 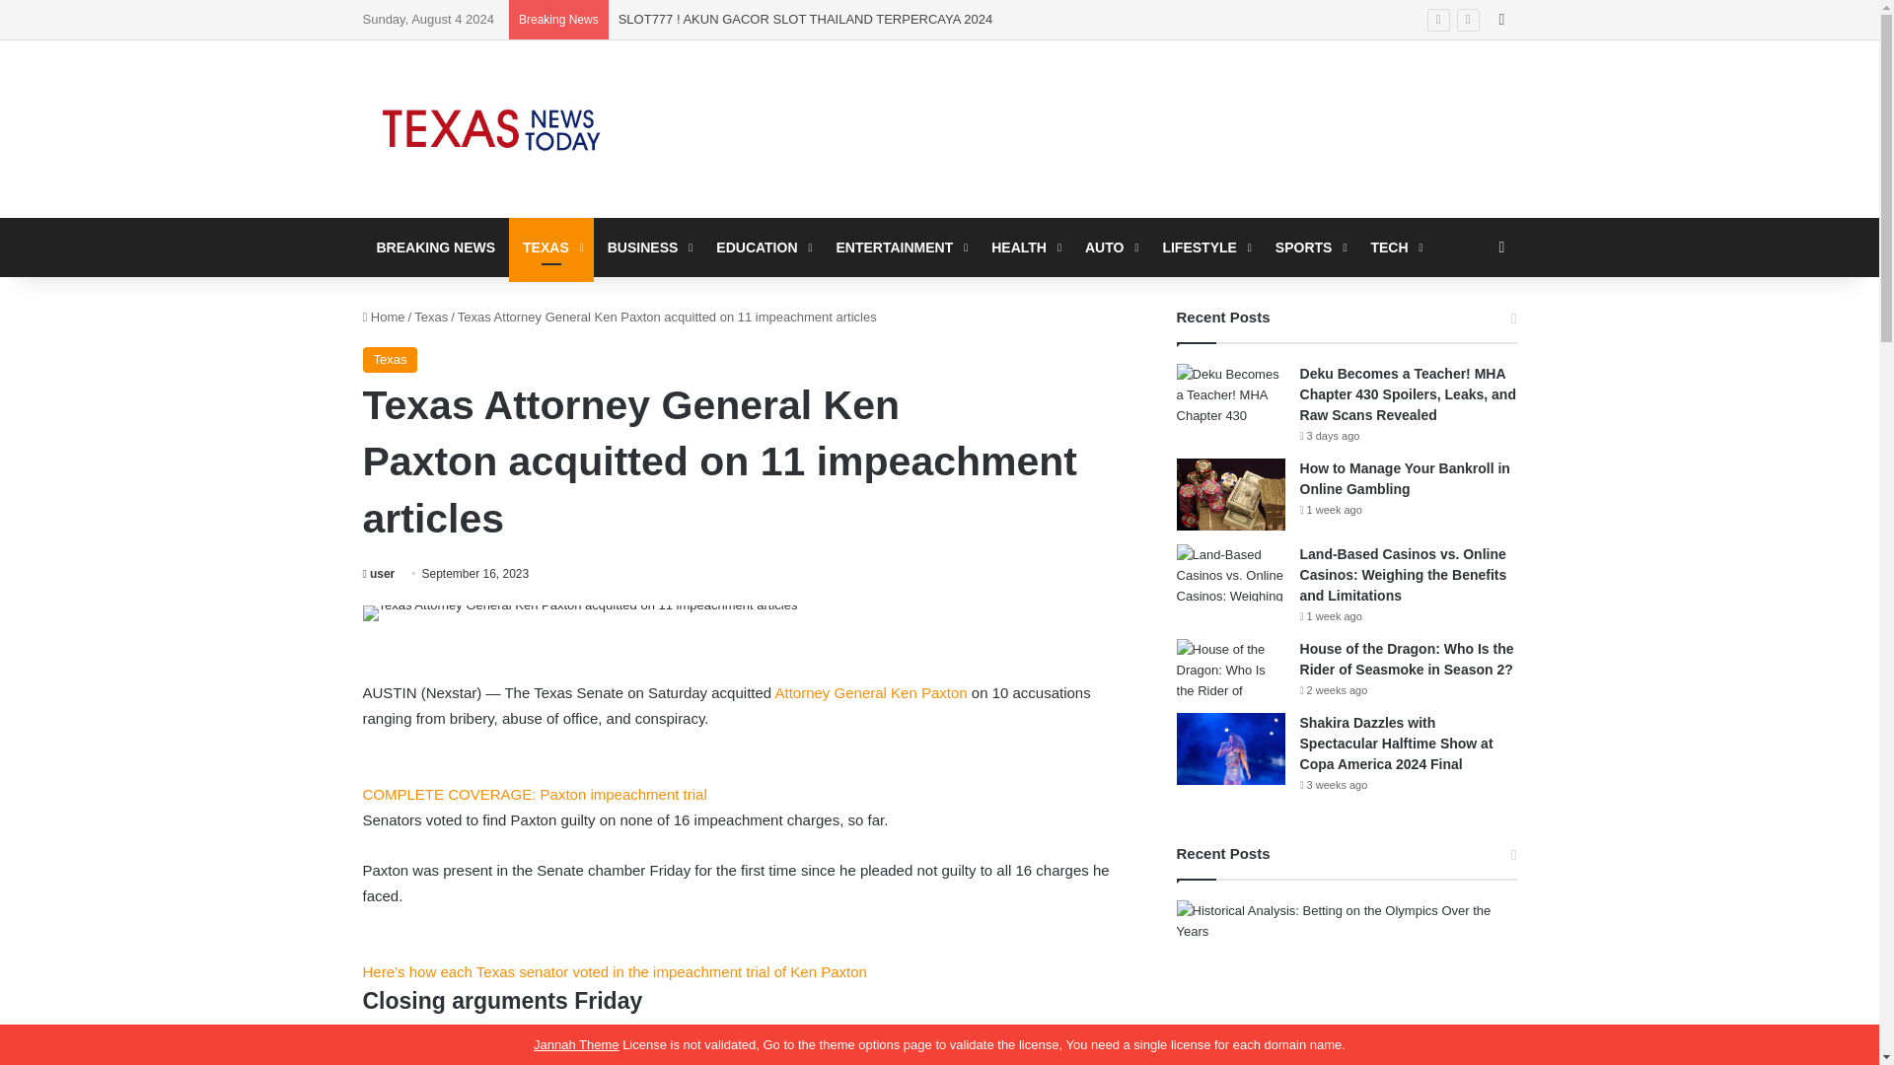 What do you see at coordinates (1309, 247) in the screenshot?
I see `SPORTS` at bounding box center [1309, 247].